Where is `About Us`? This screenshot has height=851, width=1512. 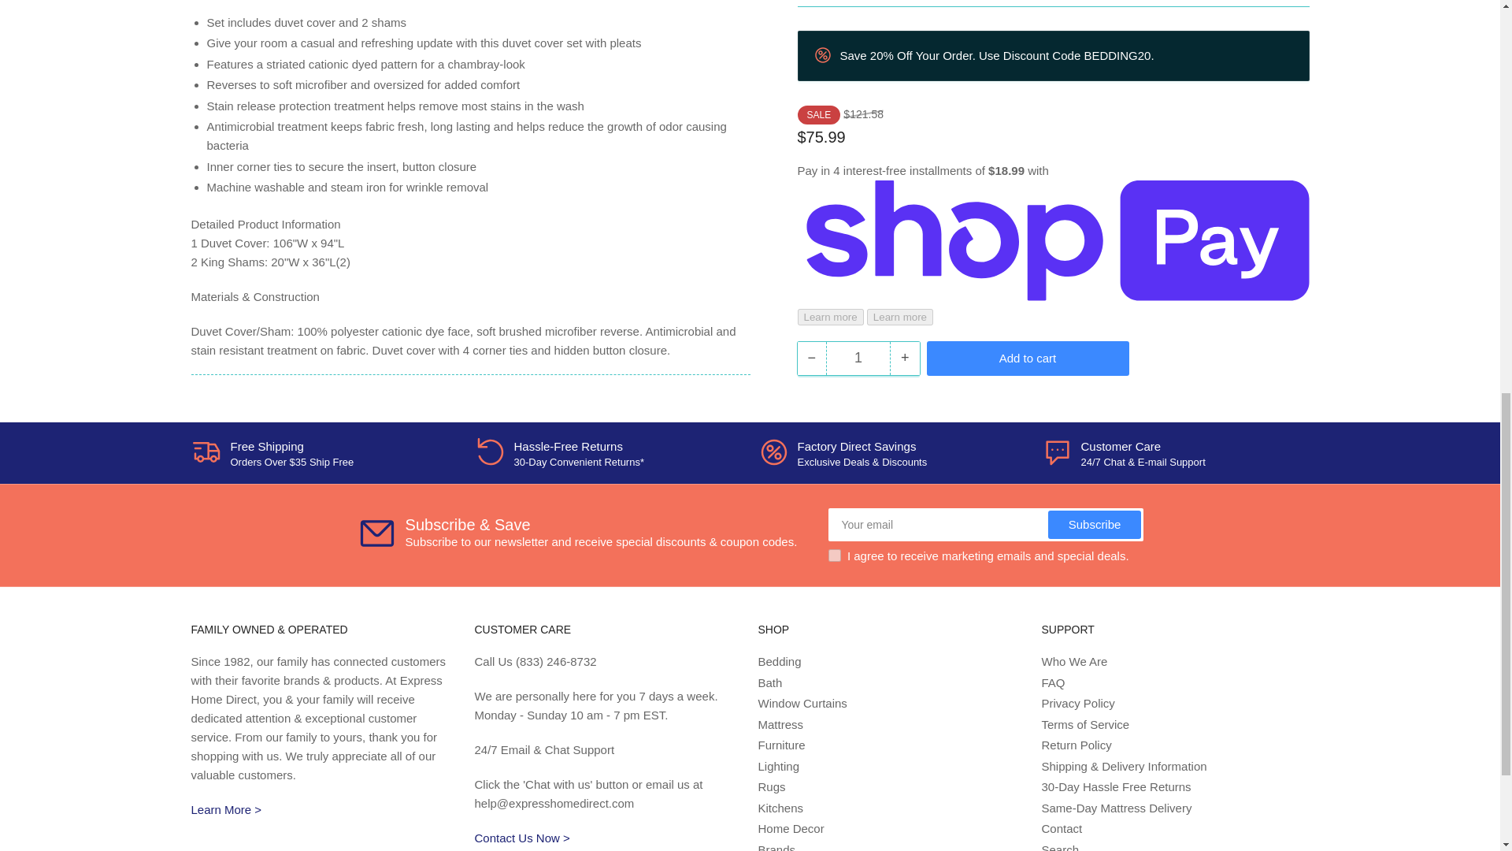
About Us is located at coordinates (225, 809).